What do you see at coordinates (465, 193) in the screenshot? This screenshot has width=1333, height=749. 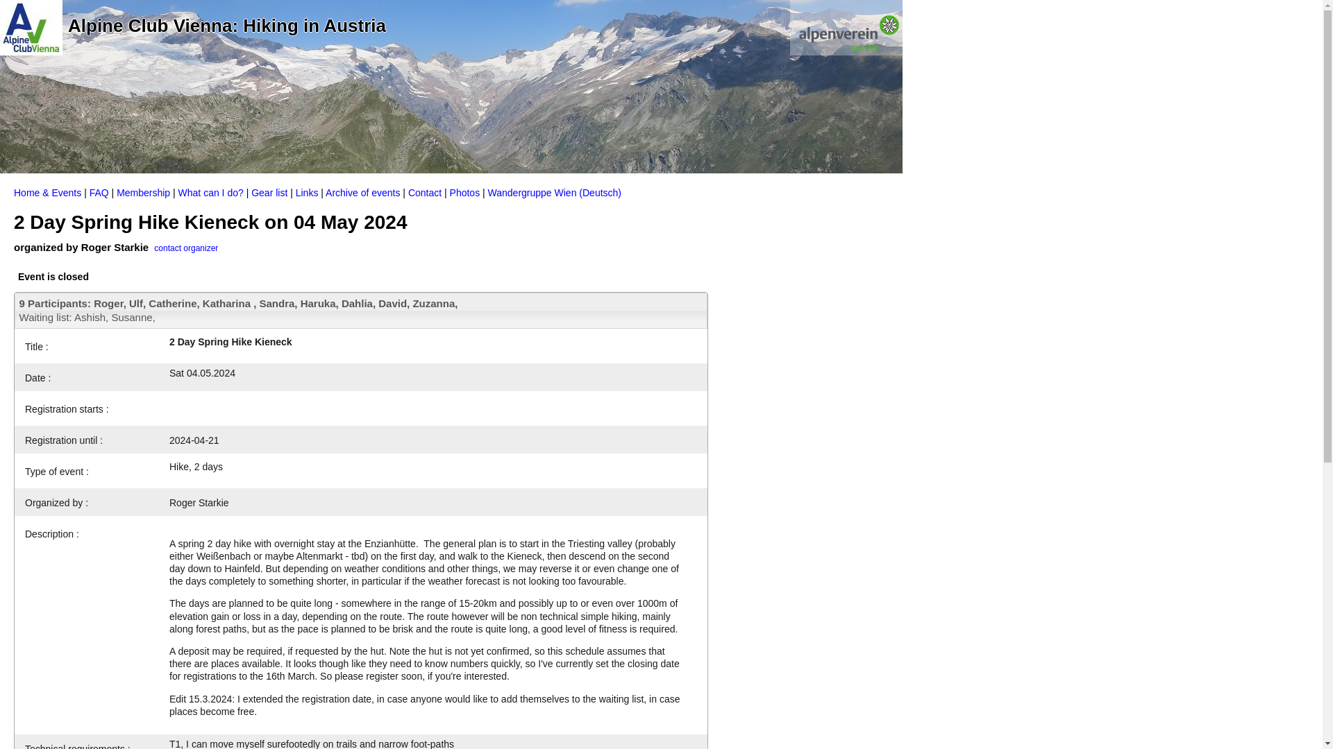 I see `Photos` at bounding box center [465, 193].